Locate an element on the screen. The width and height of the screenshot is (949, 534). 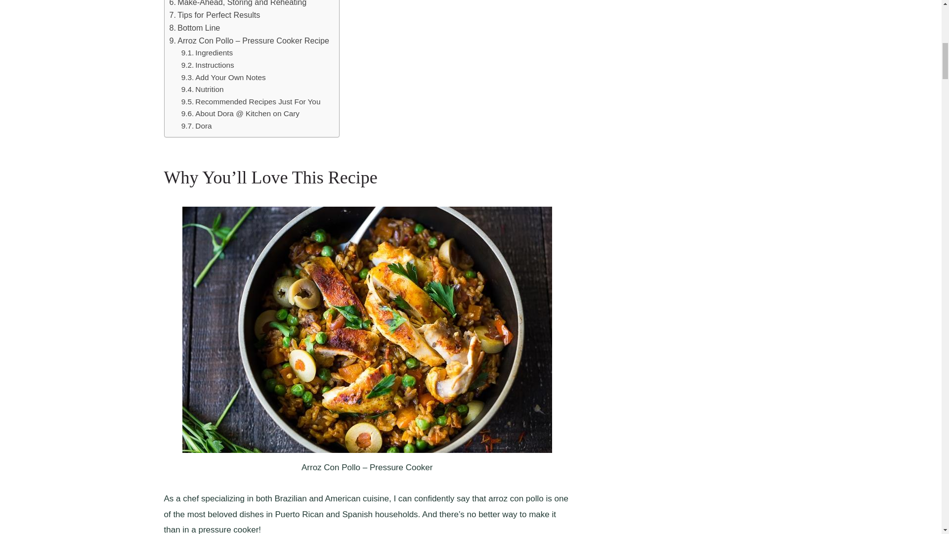
Make-Ahead, Storing and Reheating is located at coordinates (237, 4).